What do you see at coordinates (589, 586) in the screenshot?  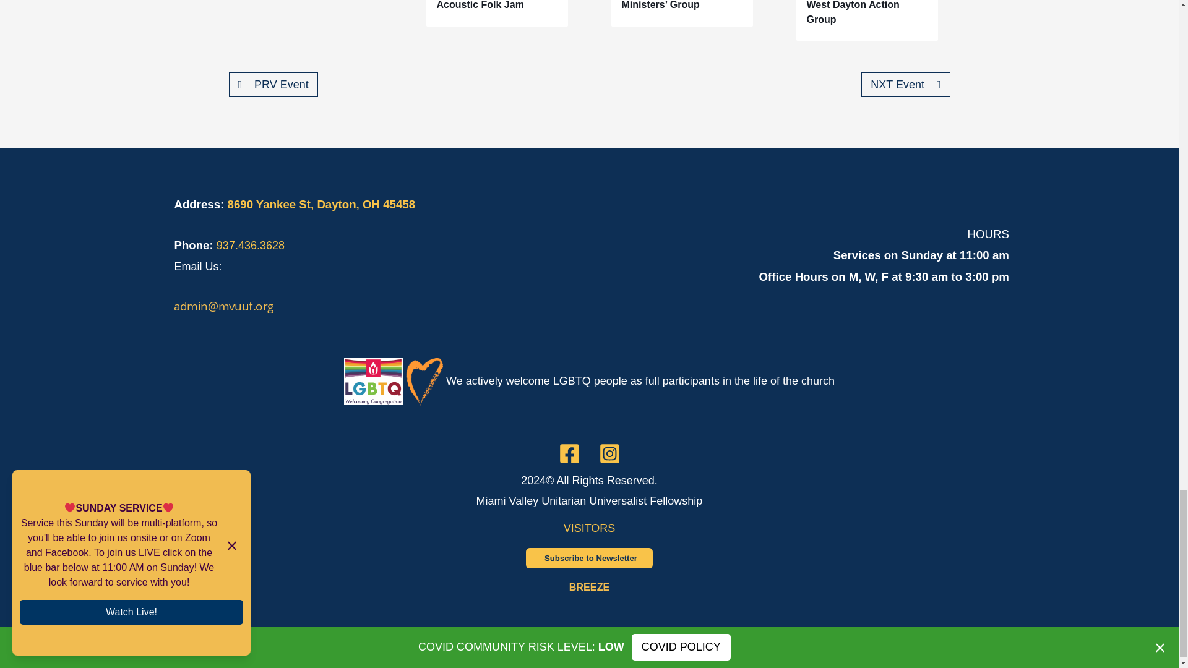 I see `Members Only Login` at bounding box center [589, 586].